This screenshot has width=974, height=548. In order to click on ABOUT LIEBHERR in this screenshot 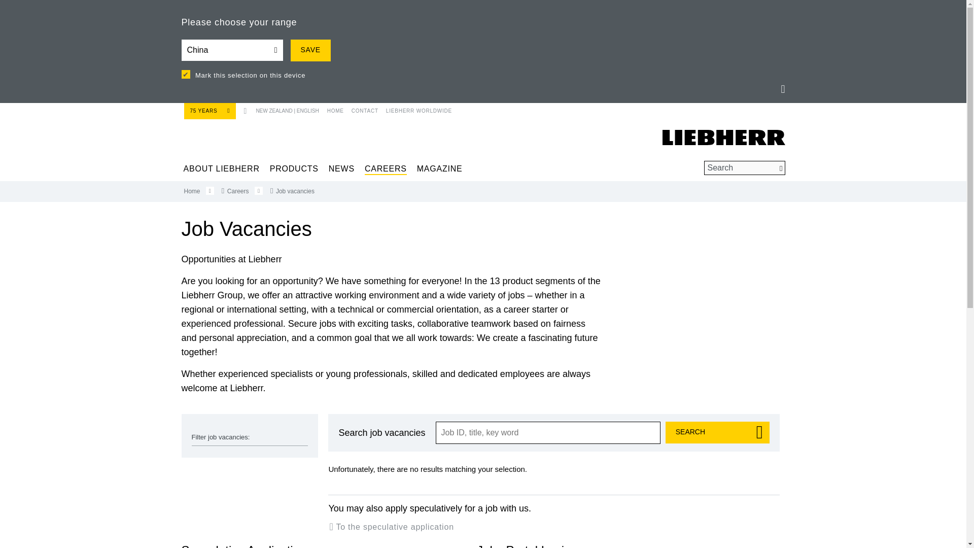, I will do `click(222, 168)`.